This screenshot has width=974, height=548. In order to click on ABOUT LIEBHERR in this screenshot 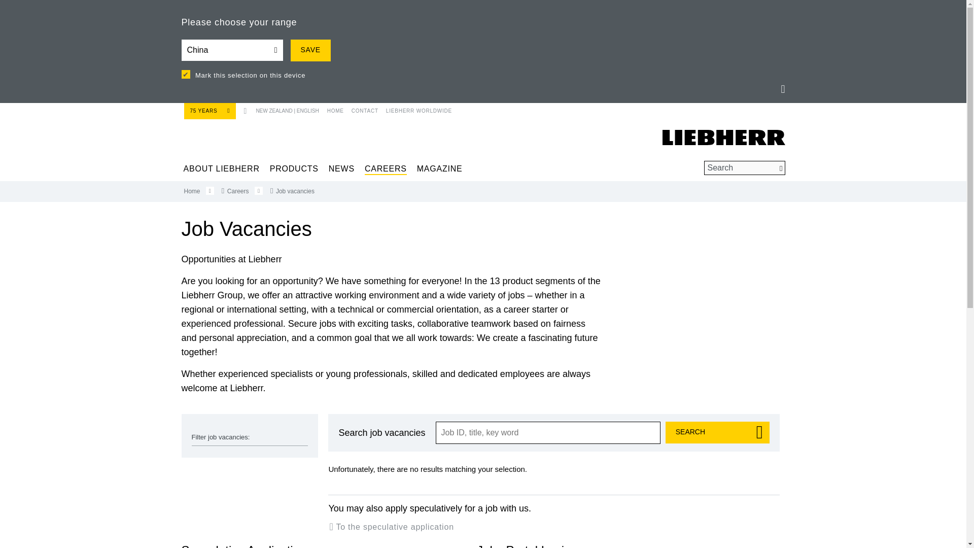, I will do `click(222, 168)`.